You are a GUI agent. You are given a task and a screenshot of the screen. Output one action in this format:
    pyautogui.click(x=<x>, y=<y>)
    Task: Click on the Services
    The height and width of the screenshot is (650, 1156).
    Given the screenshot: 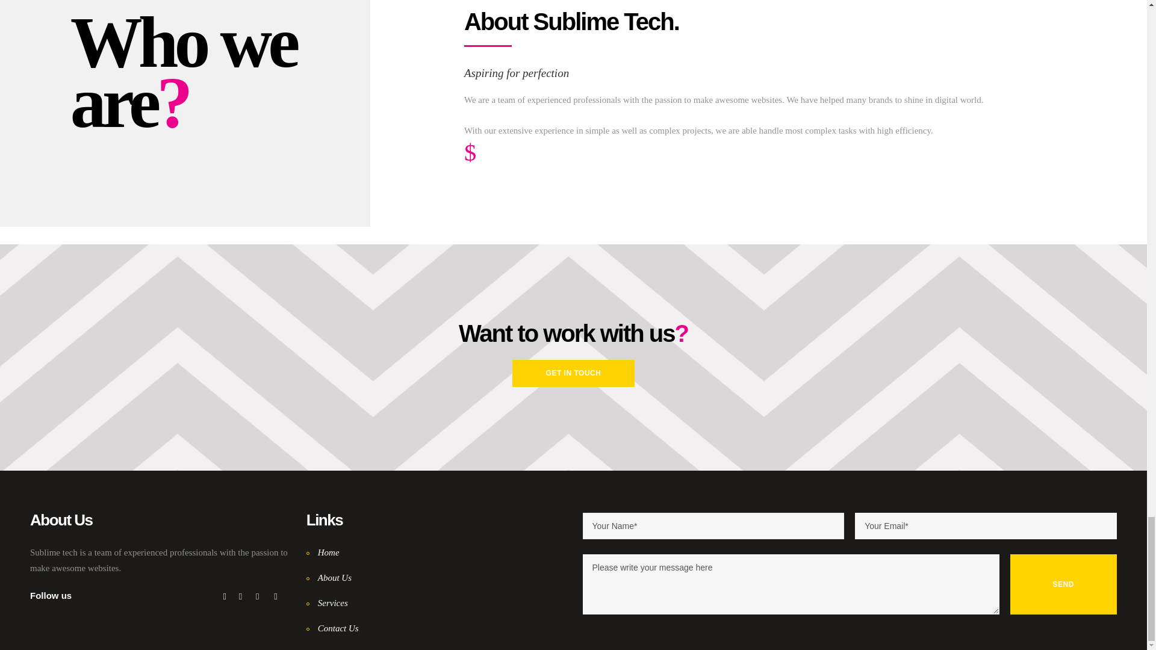 What is the action you would take?
    pyautogui.click(x=326, y=602)
    